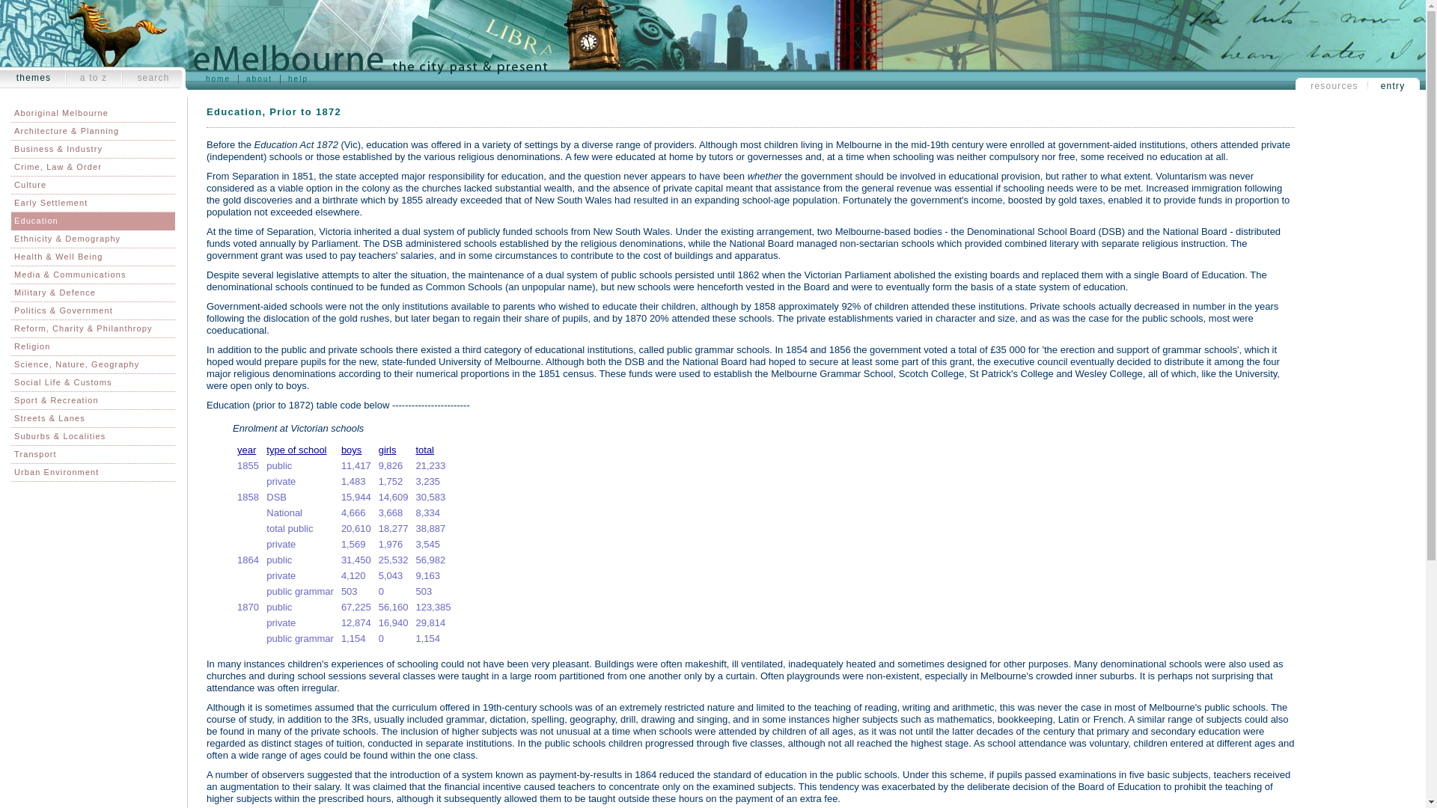 The width and height of the screenshot is (1437, 808). What do you see at coordinates (93, 186) in the screenshot?
I see `Culture` at bounding box center [93, 186].